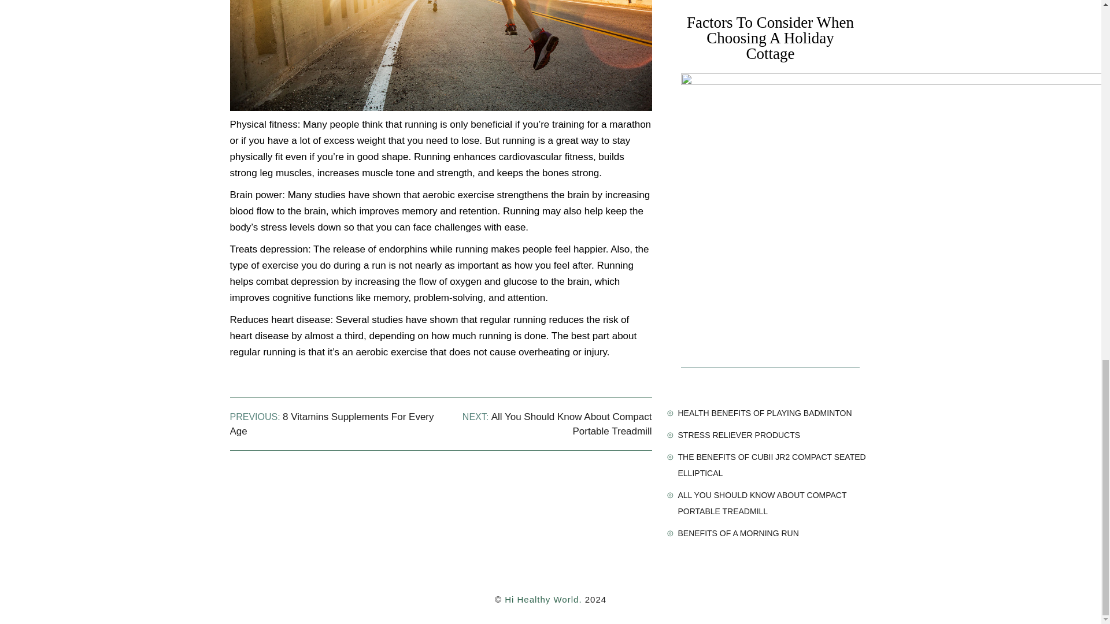 The width and height of the screenshot is (1110, 624). Describe the element at coordinates (738, 533) in the screenshot. I see `BENEFITS OF A MORNING RUN` at that location.